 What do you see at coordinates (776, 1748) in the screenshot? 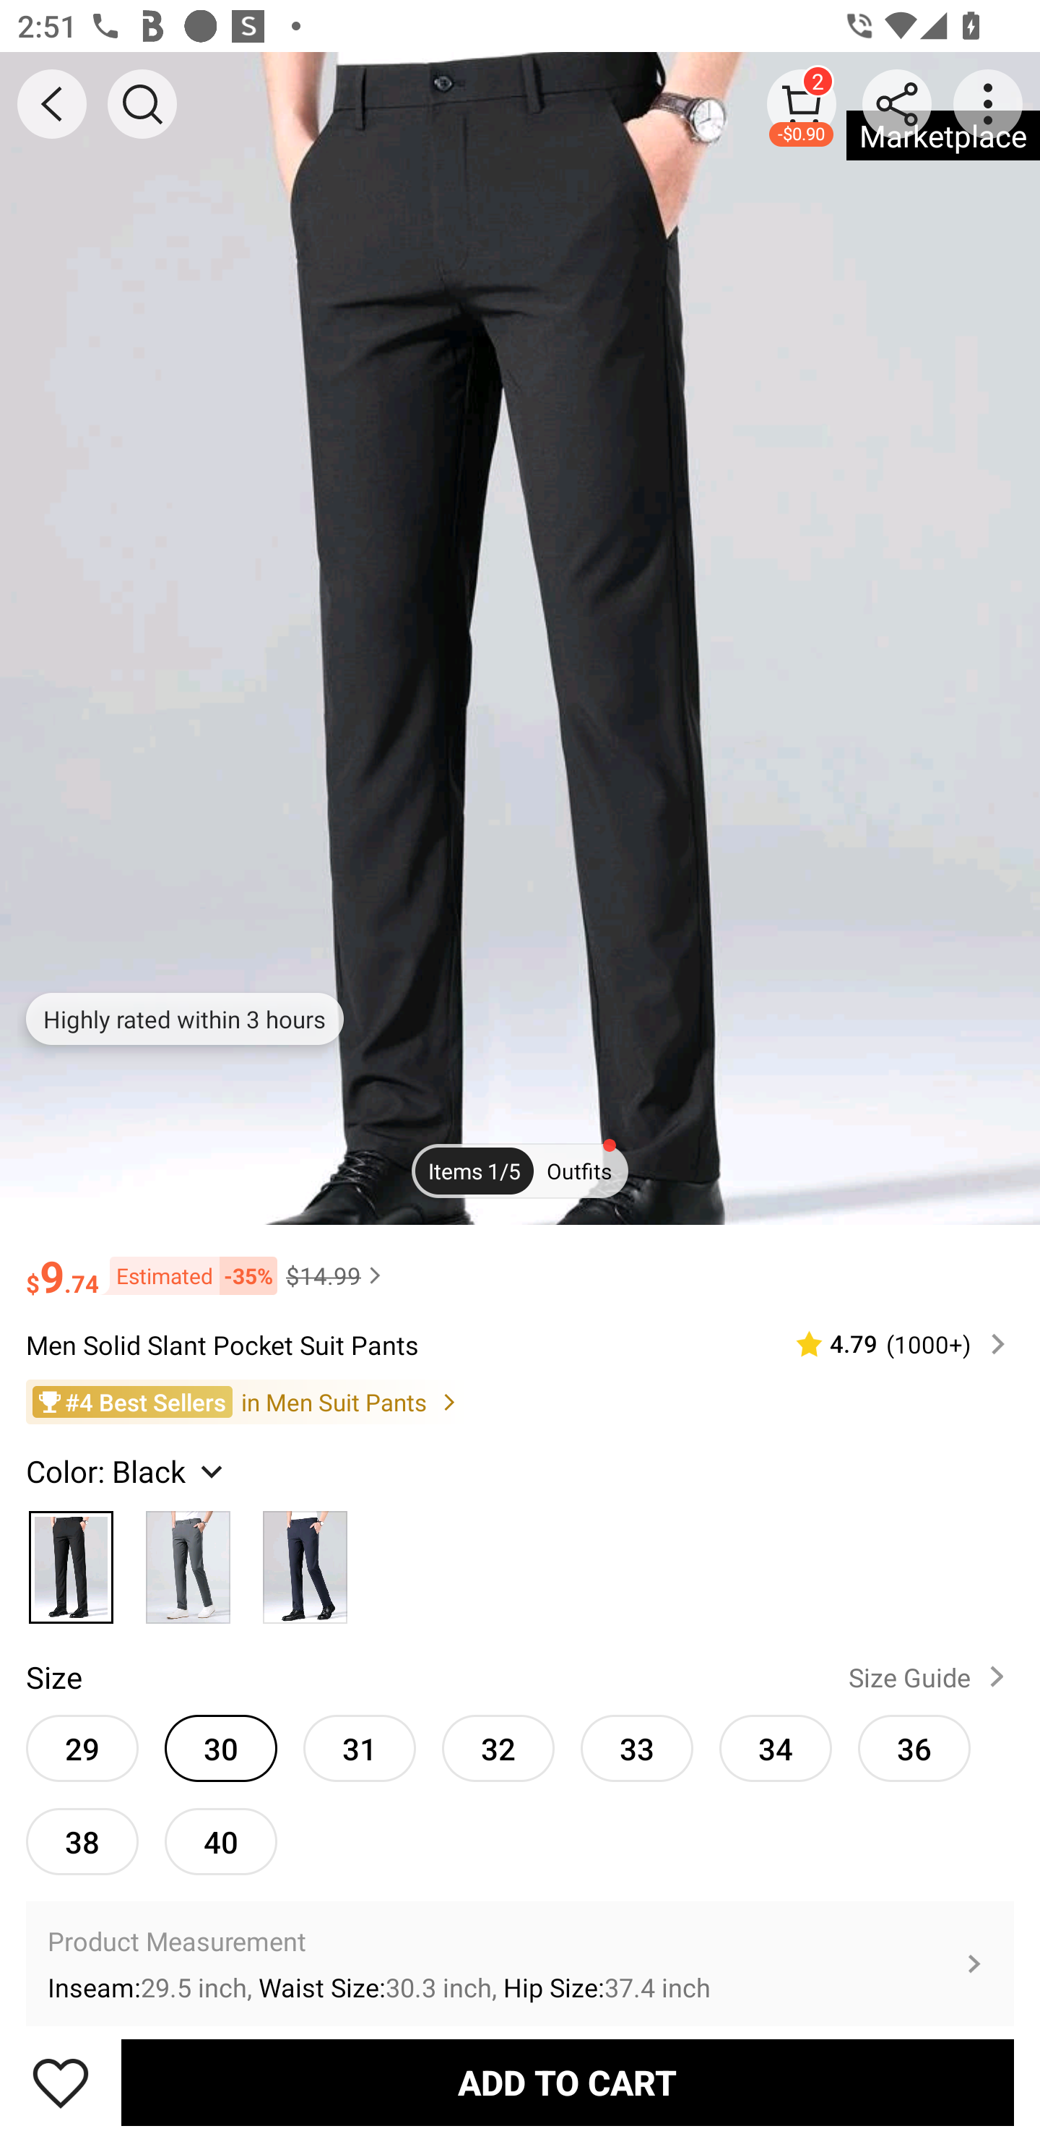
I see `34 34unselected option` at bounding box center [776, 1748].